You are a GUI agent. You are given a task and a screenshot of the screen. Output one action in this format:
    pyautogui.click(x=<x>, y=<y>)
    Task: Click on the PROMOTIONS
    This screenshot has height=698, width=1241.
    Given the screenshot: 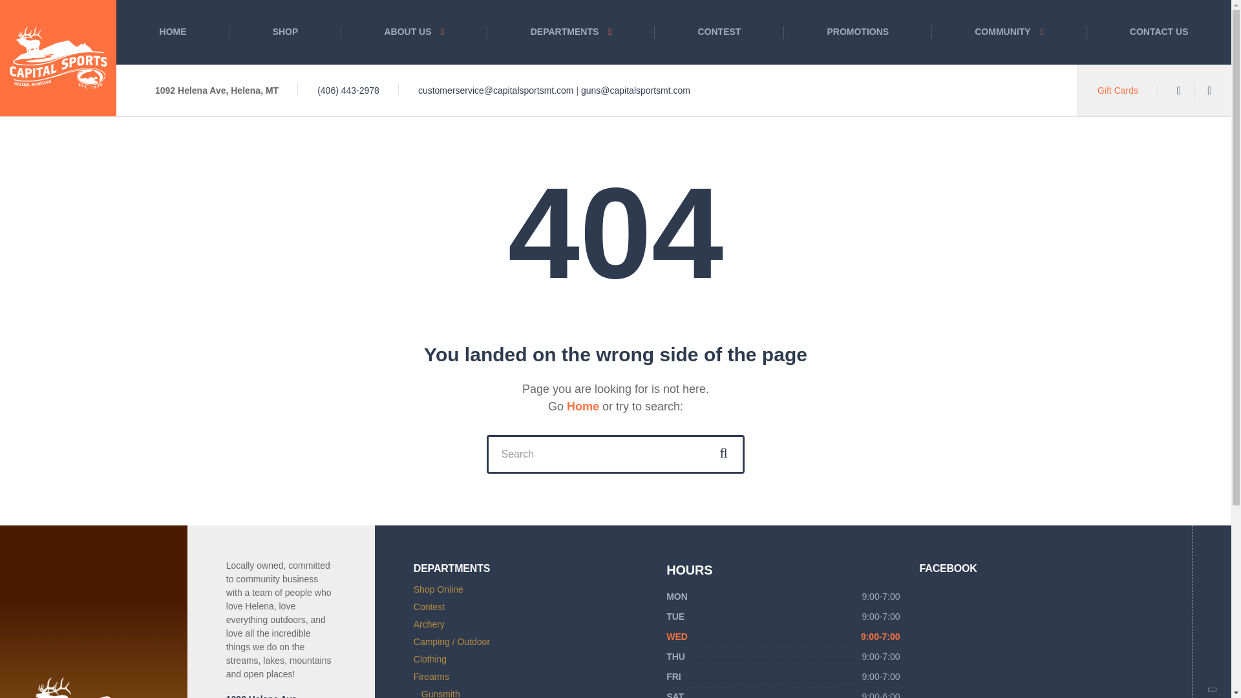 What is the action you would take?
    pyautogui.click(x=858, y=32)
    